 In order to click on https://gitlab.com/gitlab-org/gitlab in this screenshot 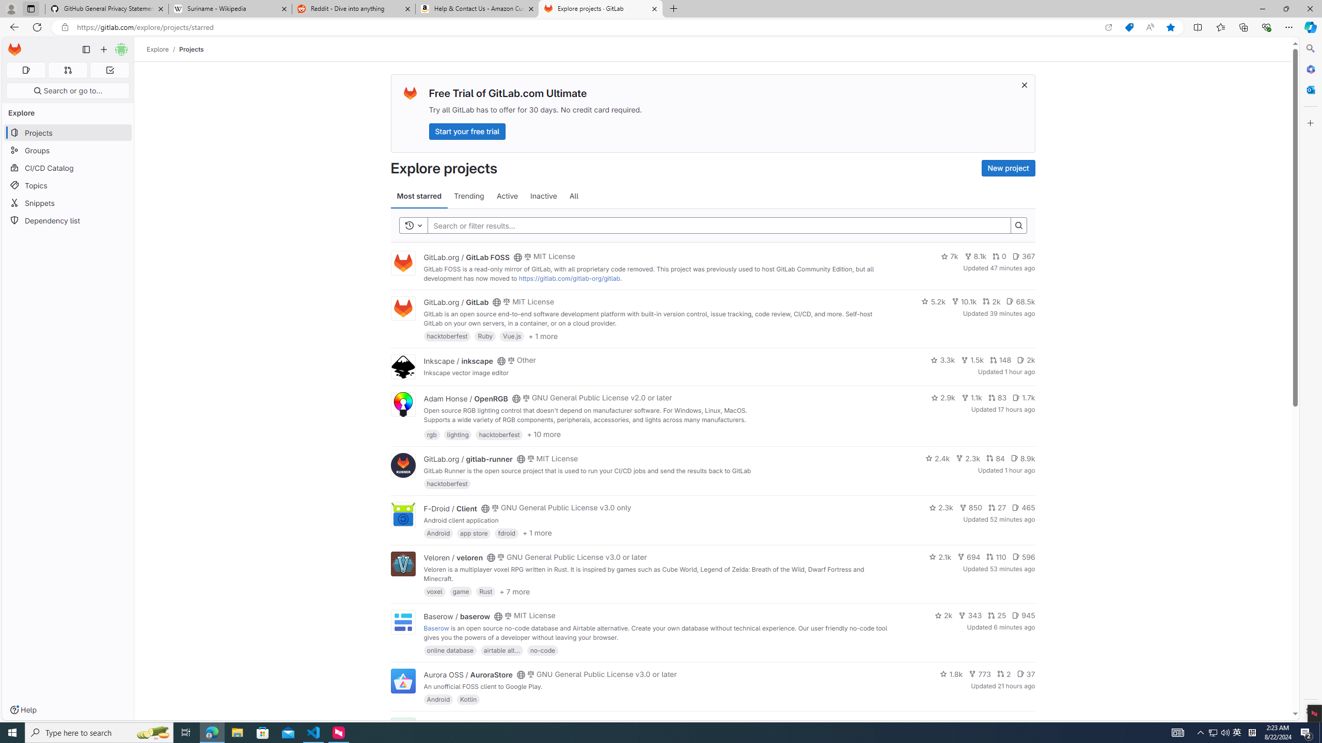, I will do `click(569, 278)`.